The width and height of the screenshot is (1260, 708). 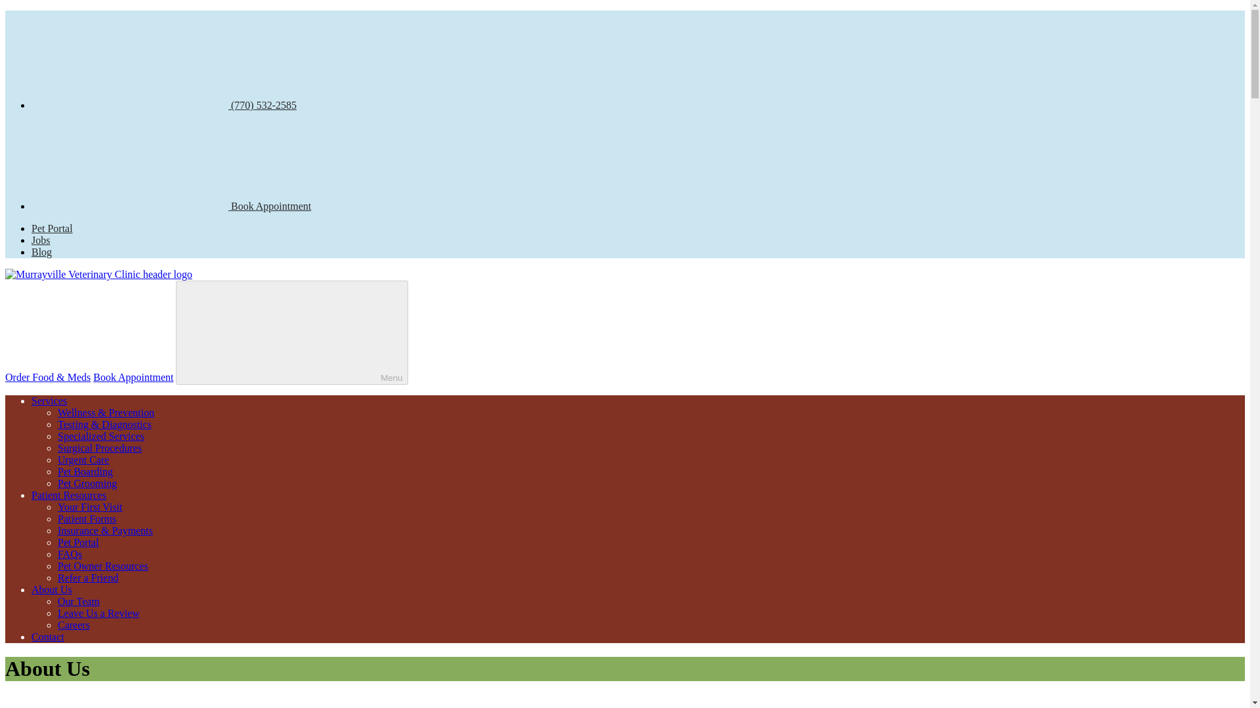 I want to click on Pet Portal, so click(x=79, y=541).